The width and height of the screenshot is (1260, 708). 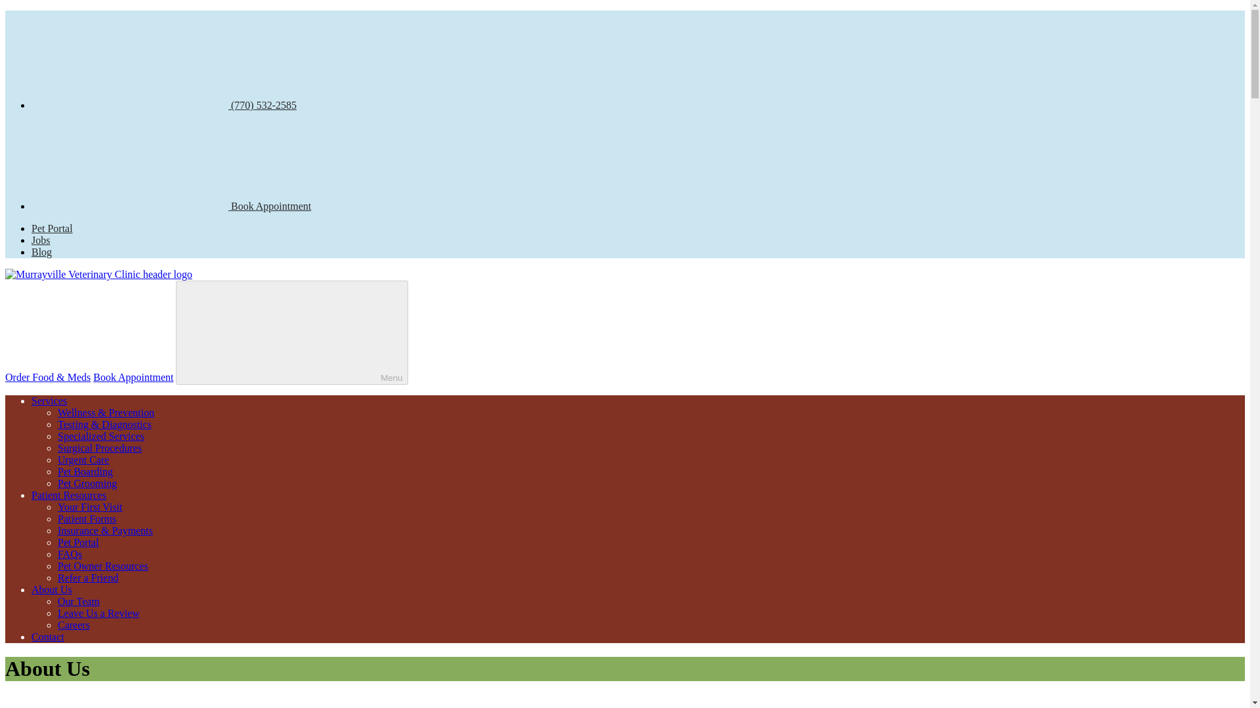 I want to click on Pet Portal, so click(x=79, y=541).